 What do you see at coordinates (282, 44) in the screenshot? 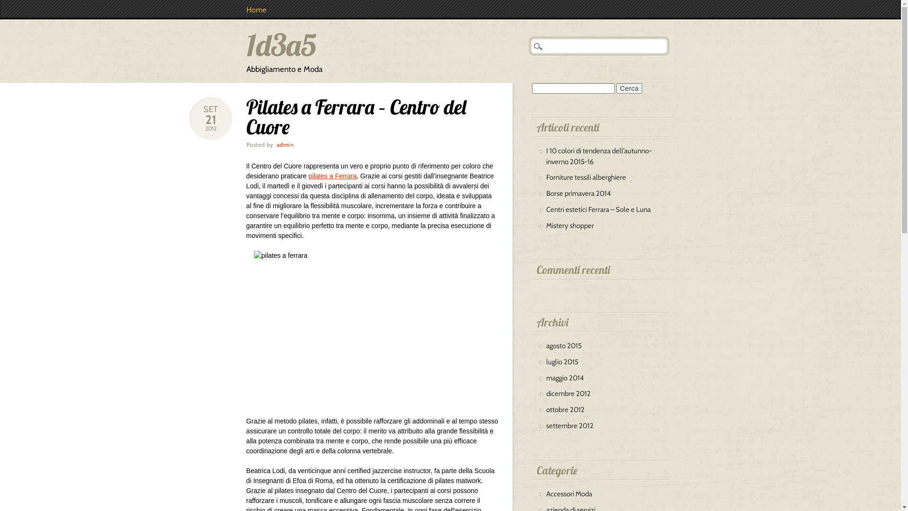
I see `1d3a5` at bounding box center [282, 44].